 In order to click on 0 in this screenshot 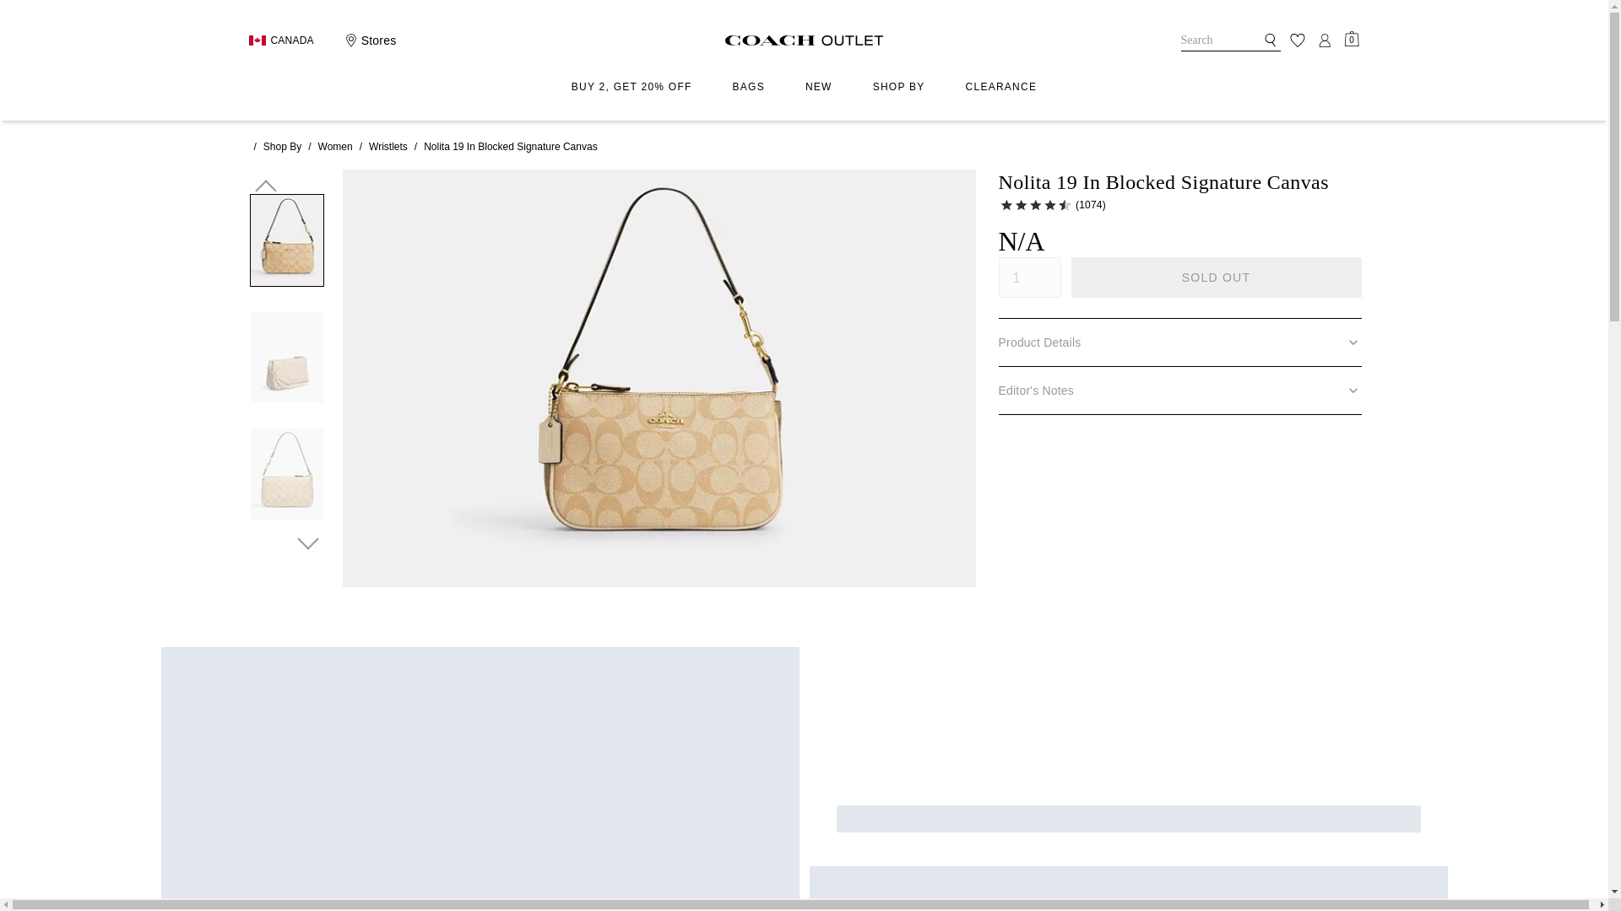, I will do `click(1351, 39)`.